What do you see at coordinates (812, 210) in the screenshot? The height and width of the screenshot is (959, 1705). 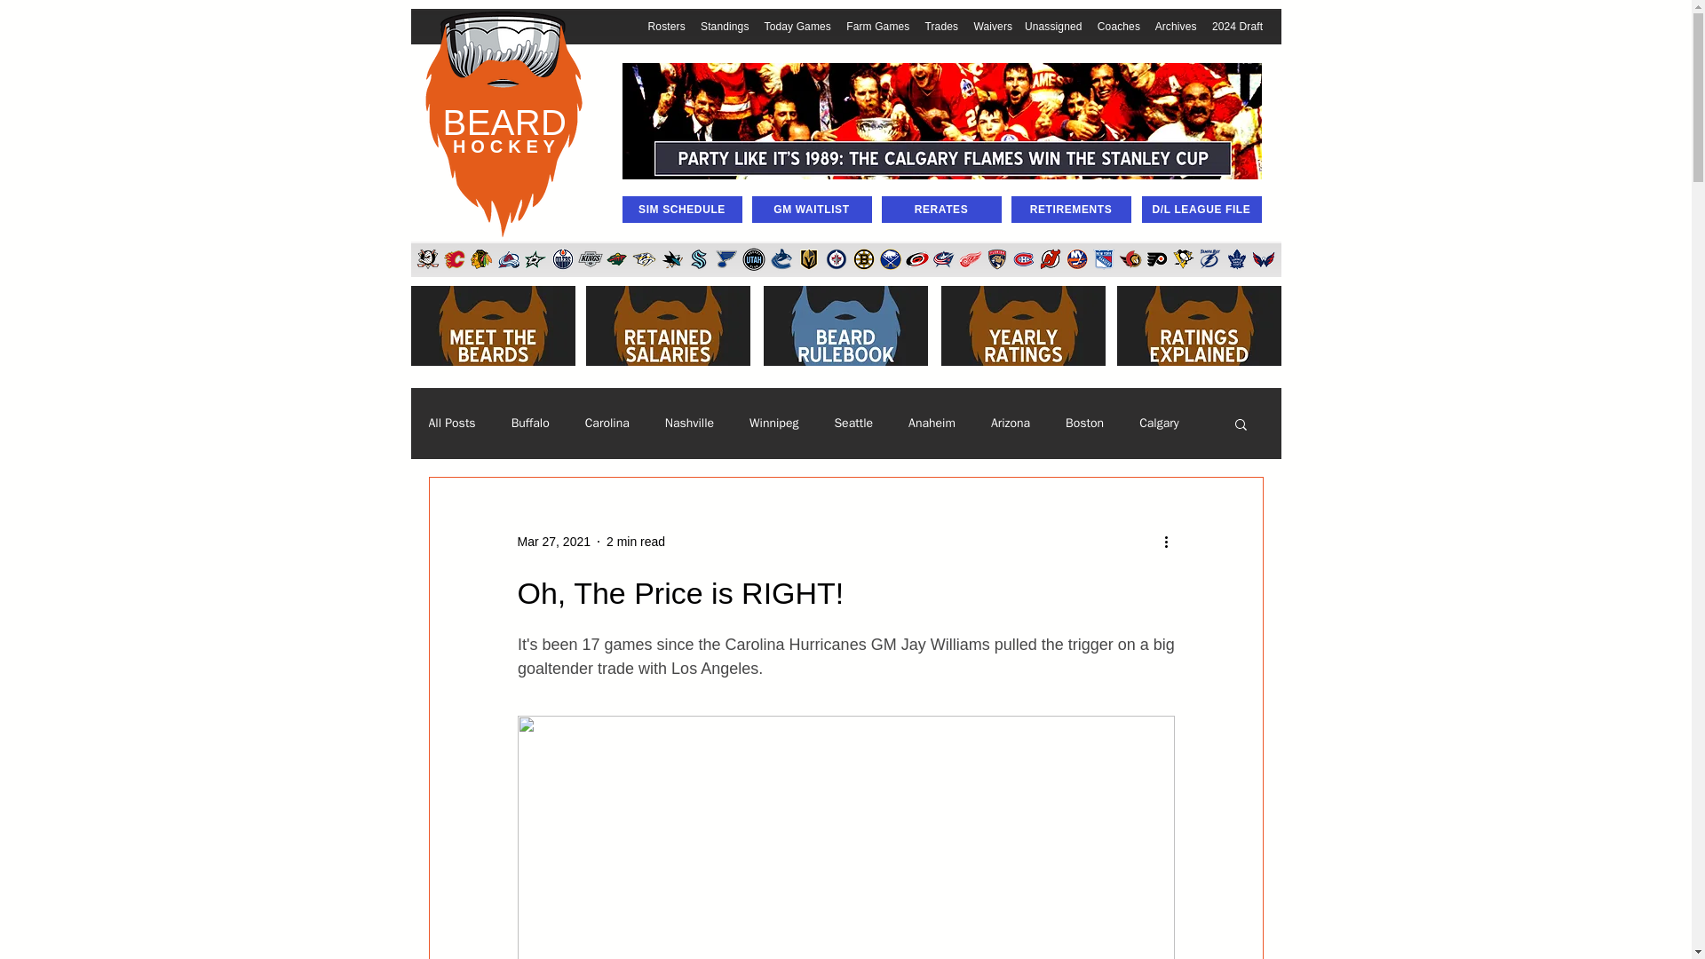 I see `GM WAITLIST` at bounding box center [812, 210].